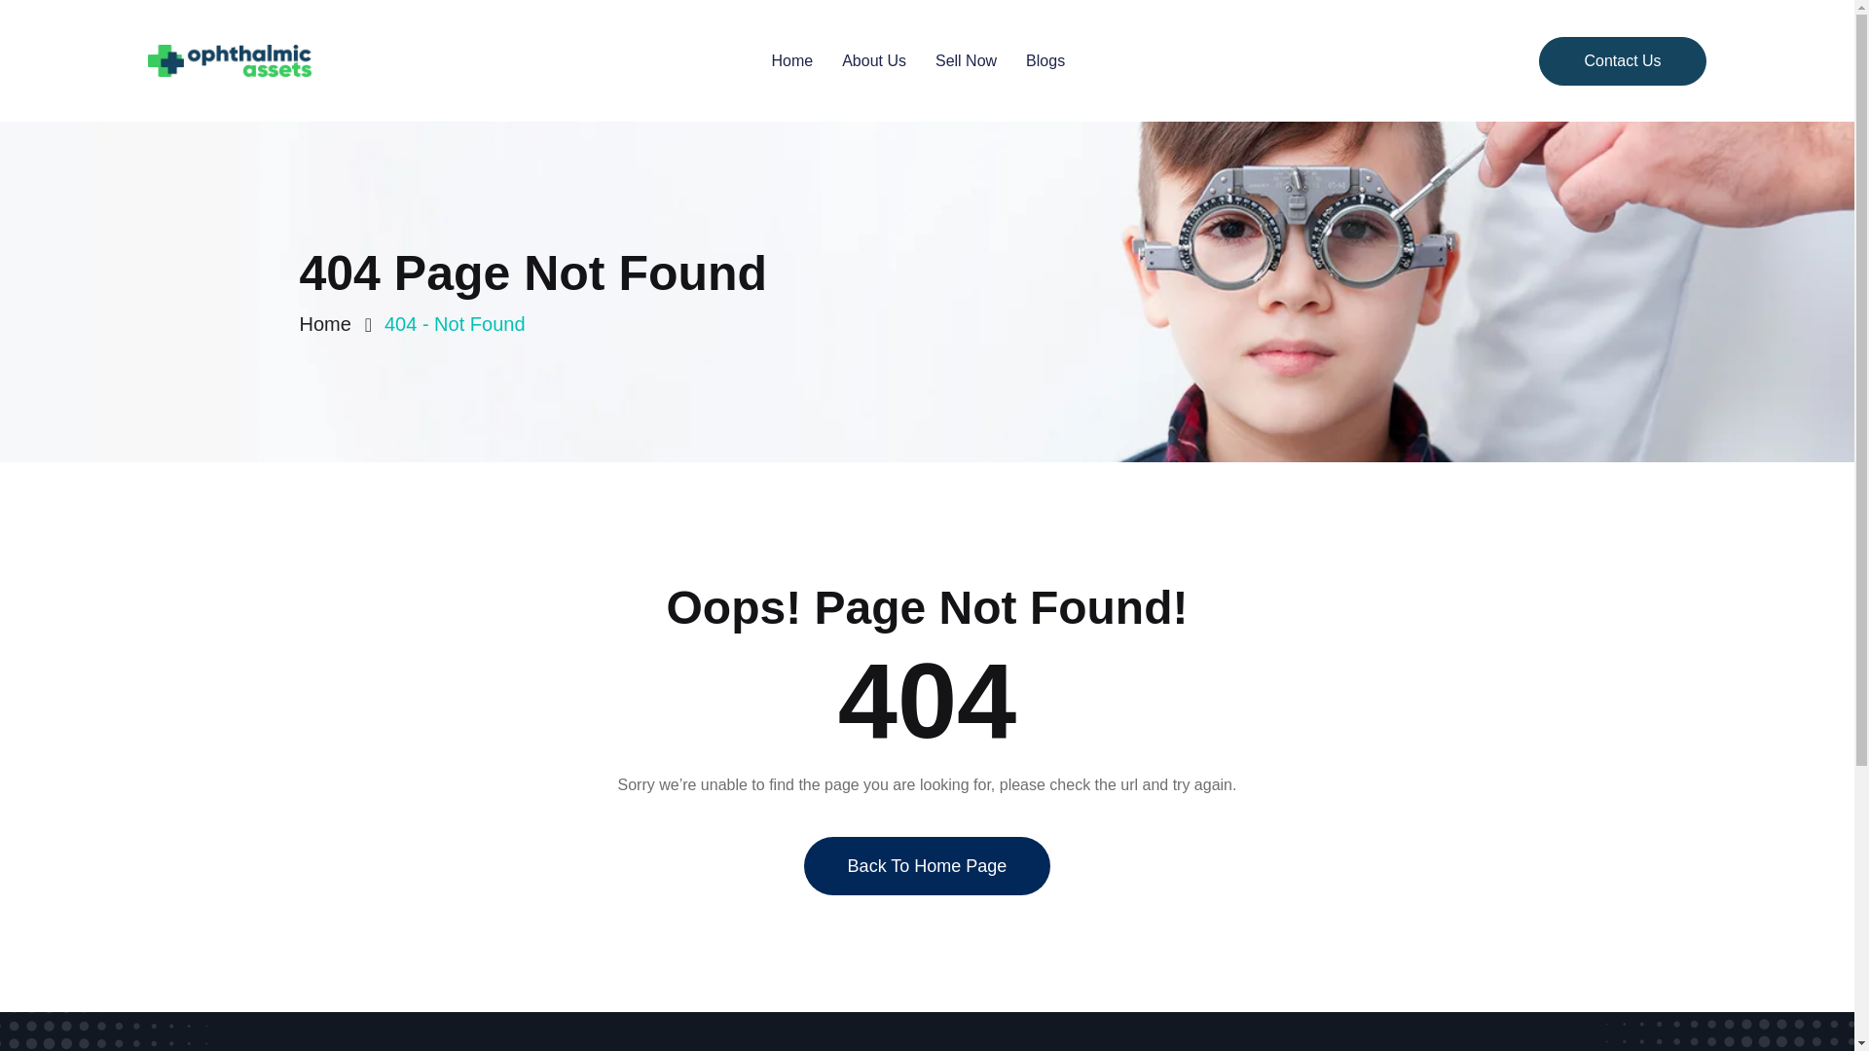 The width and height of the screenshot is (1869, 1051). What do you see at coordinates (1622, 60) in the screenshot?
I see `Contact Us` at bounding box center [1622, 60].